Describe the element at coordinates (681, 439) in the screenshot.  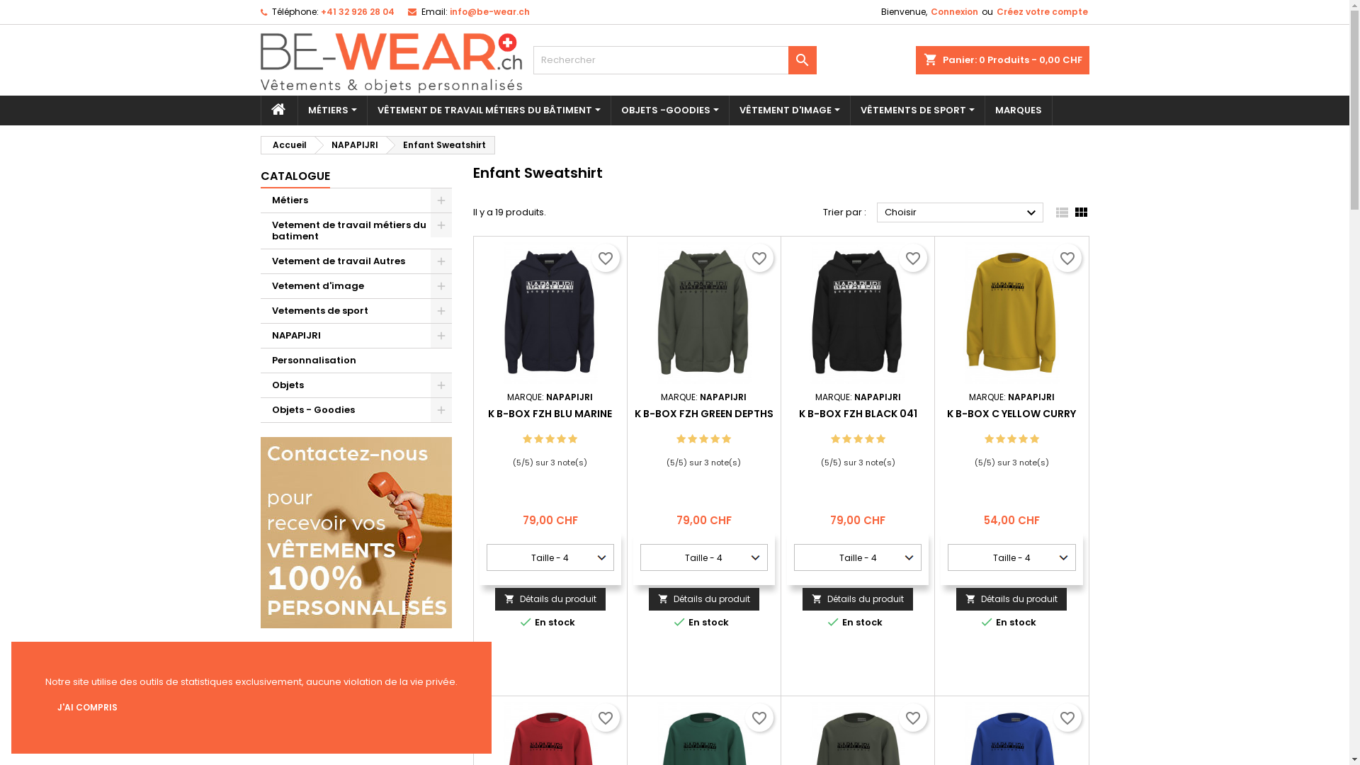
I see `1` at that location.